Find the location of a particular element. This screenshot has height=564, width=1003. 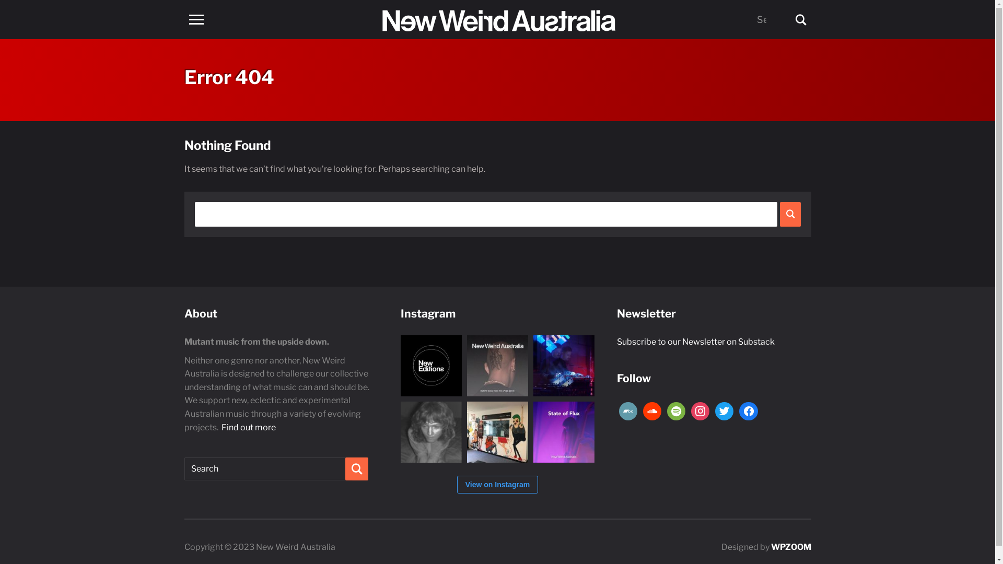

Subscribe to our Newsletter on Substack is located at coordinates (695, 342).